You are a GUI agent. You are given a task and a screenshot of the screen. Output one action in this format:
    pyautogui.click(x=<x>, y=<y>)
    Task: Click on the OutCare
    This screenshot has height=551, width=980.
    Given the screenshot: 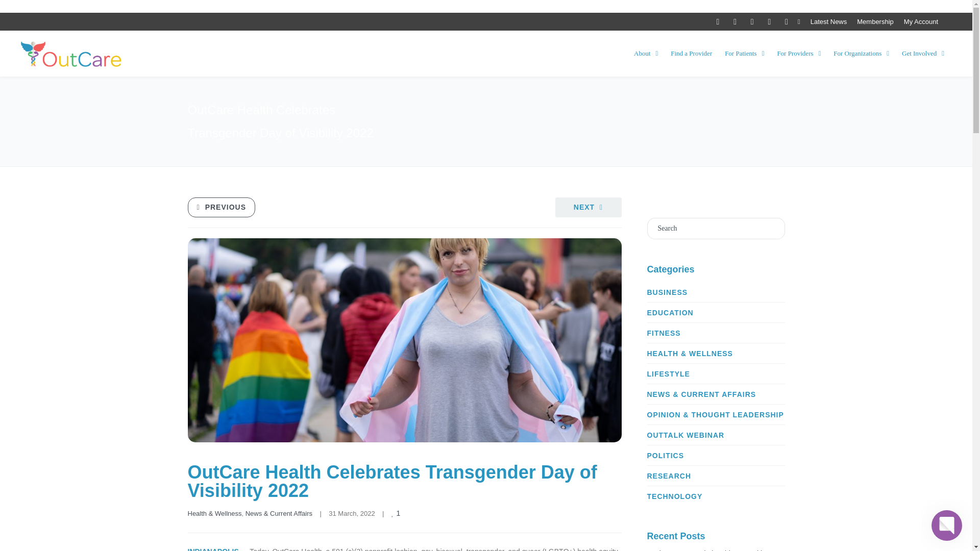 What is the action you would take?
    pyautogui.click(x=71, y=54)
    